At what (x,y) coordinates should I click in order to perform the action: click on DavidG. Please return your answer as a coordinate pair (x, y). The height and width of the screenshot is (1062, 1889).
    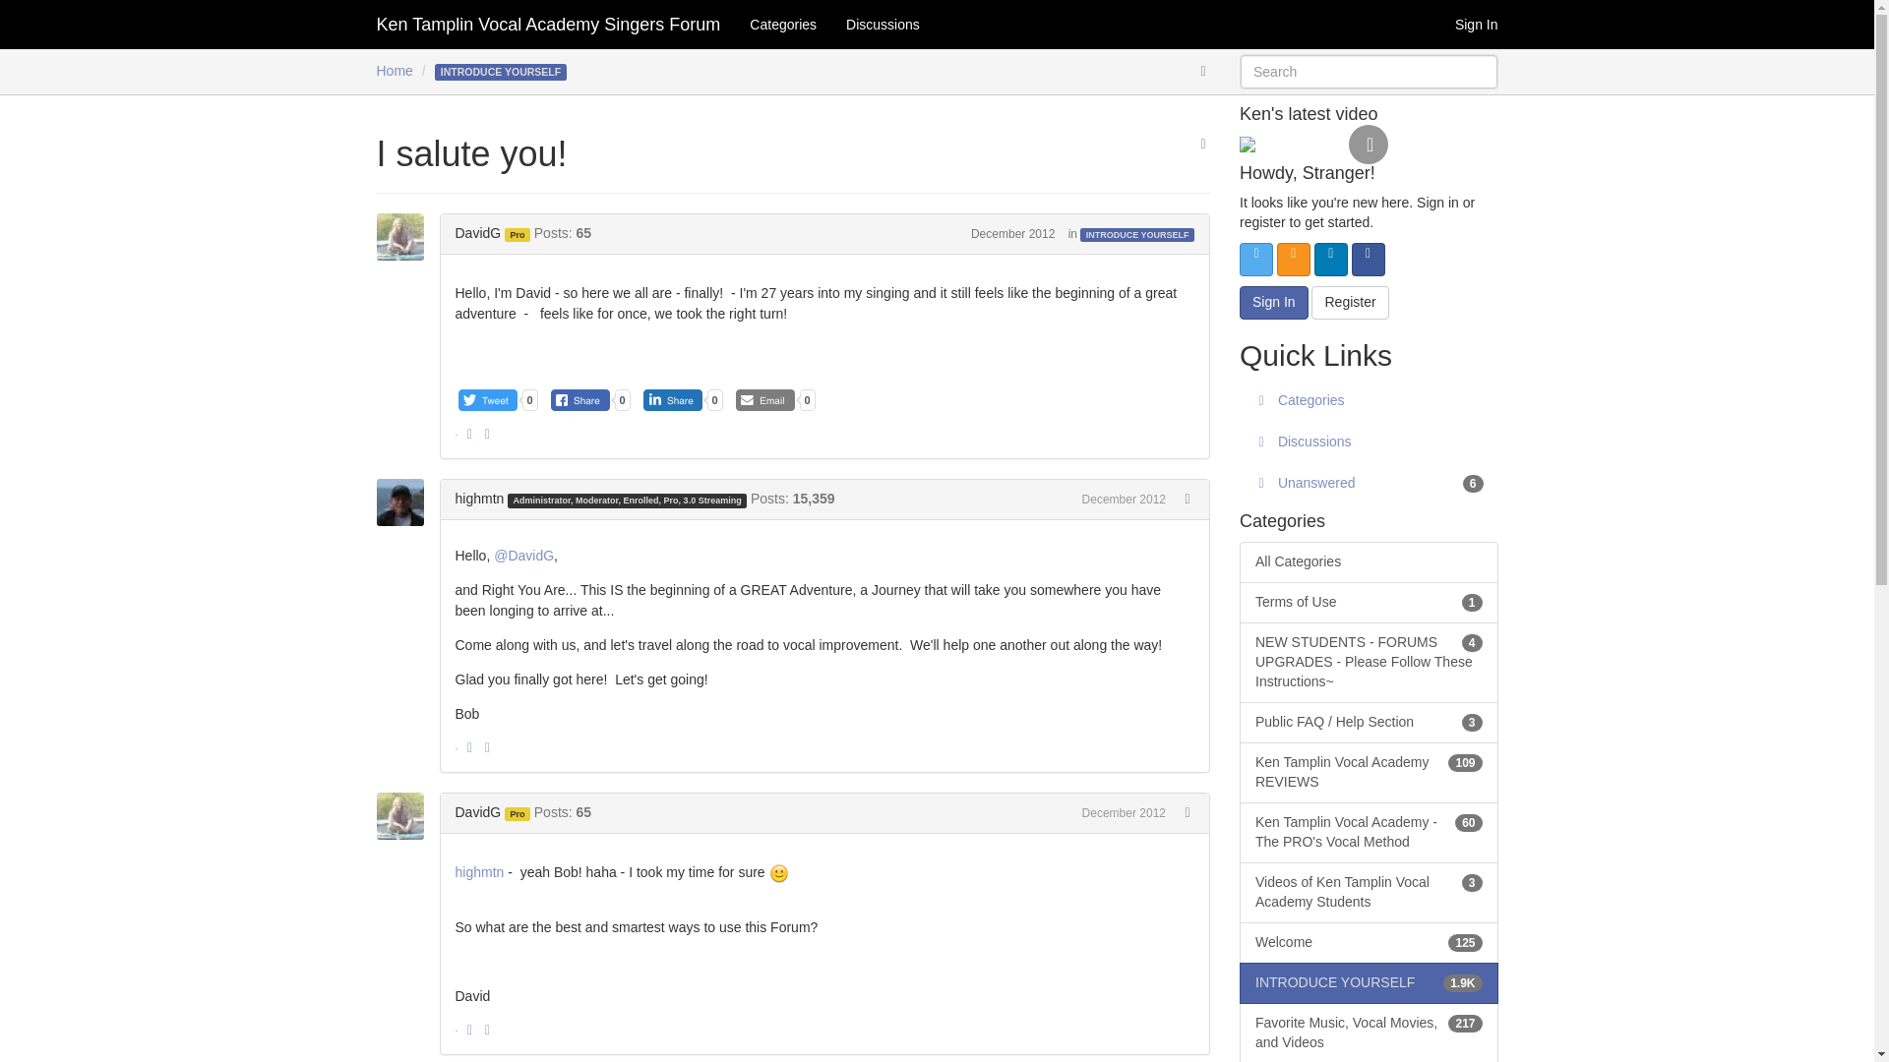
    Looking at the image, I should click on (405, 236).